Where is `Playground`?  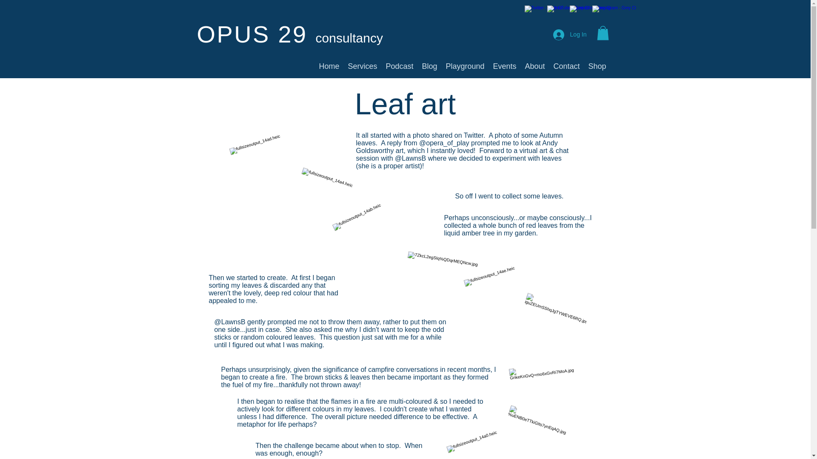
Playground is located at coordinates (465, 66).